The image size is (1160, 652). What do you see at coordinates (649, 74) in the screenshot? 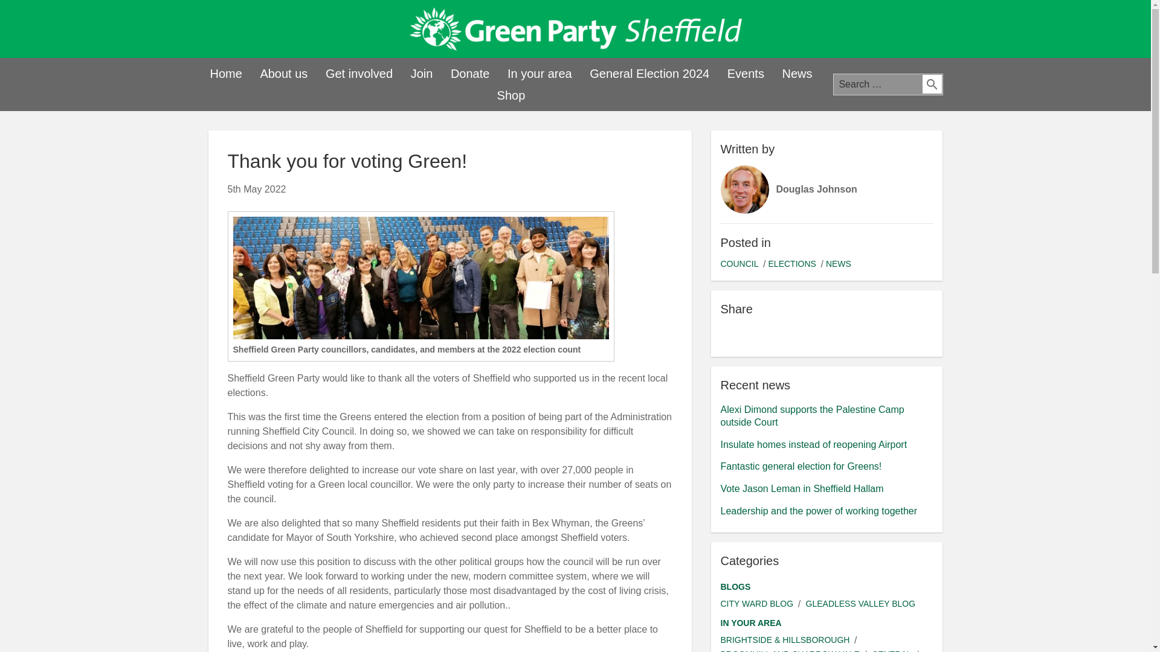
I see `General Election 2024` at bounding box center [649, 74].